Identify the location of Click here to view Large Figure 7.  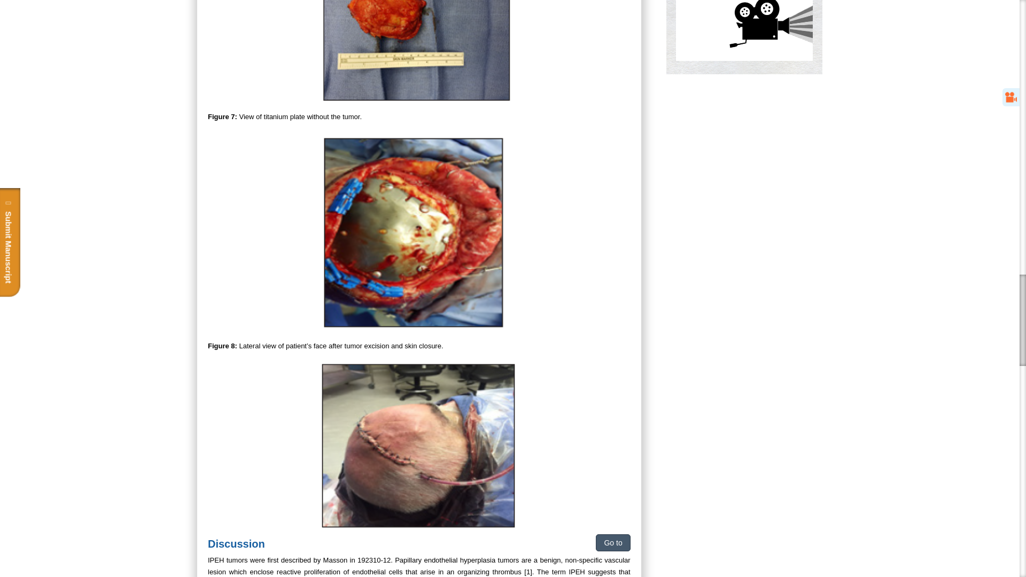
(419, 231).